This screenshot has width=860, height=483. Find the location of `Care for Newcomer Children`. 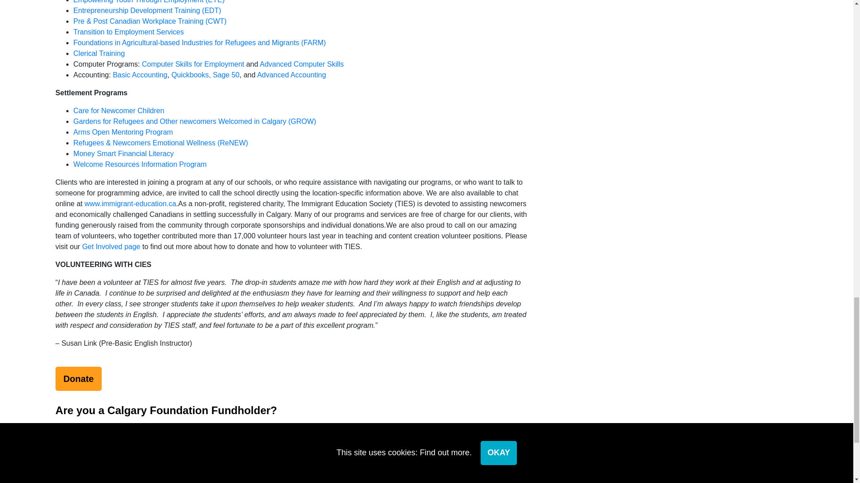

Care for Newcomer Children is located at coordinates (118, 110).